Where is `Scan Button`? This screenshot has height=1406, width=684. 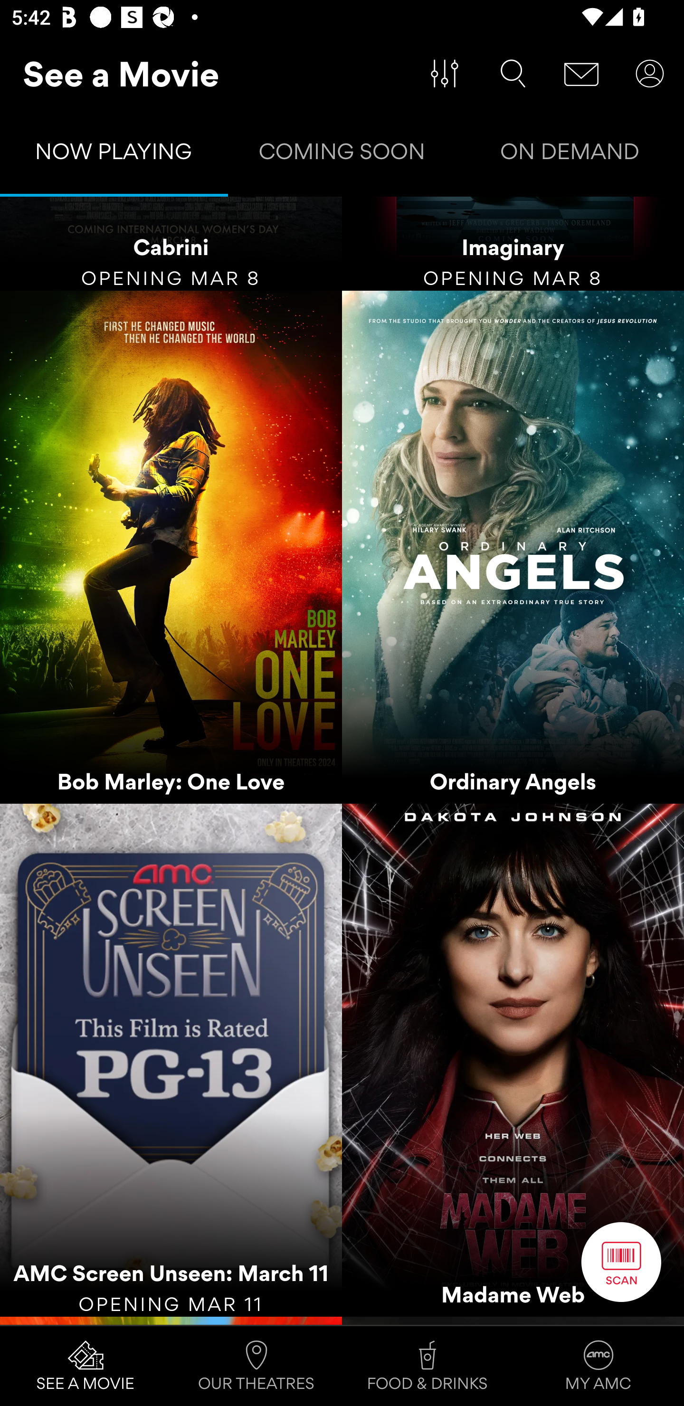 Scan Button is located at coordinates (621, 1262).